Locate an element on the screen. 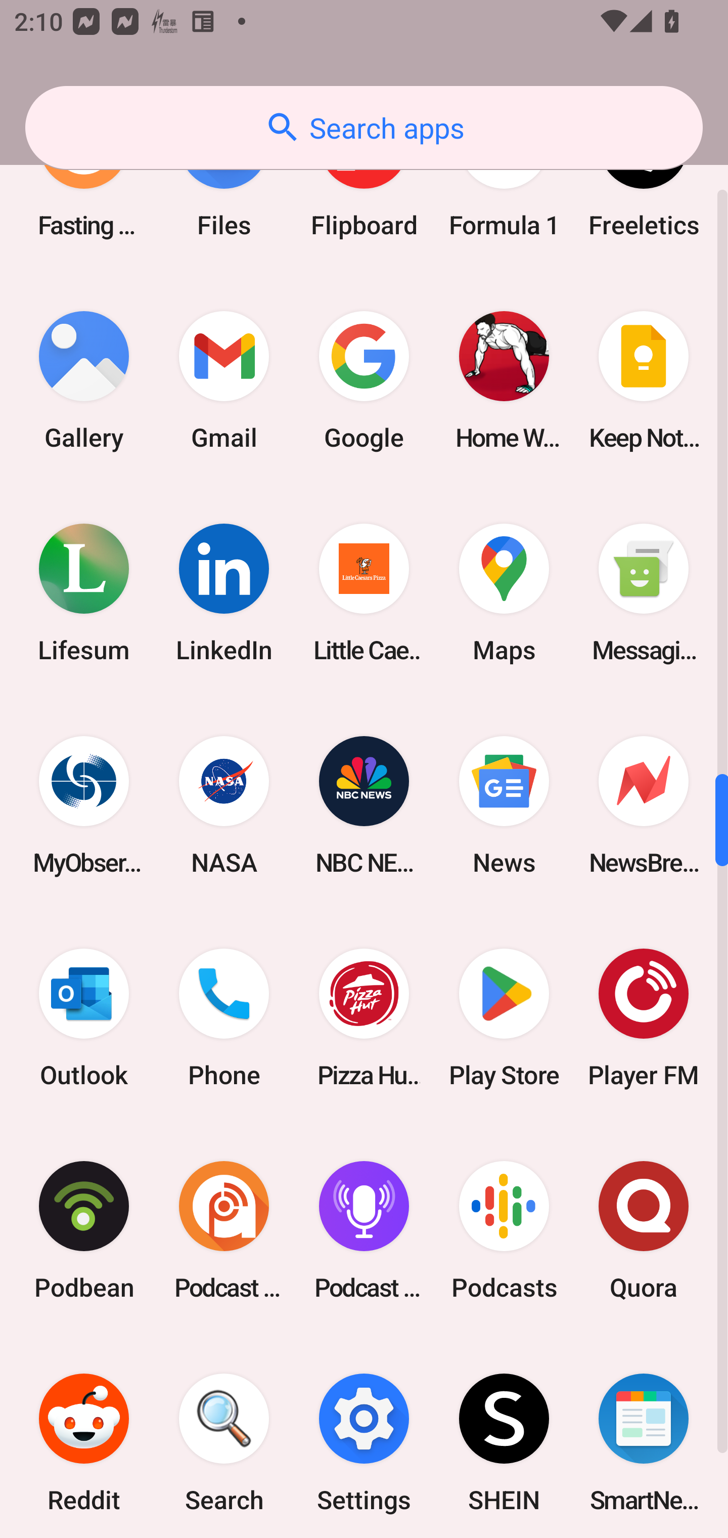 Image resolution: width=728 pixels, height=1538 pixels. Search is located at coordinates (224, 1437).